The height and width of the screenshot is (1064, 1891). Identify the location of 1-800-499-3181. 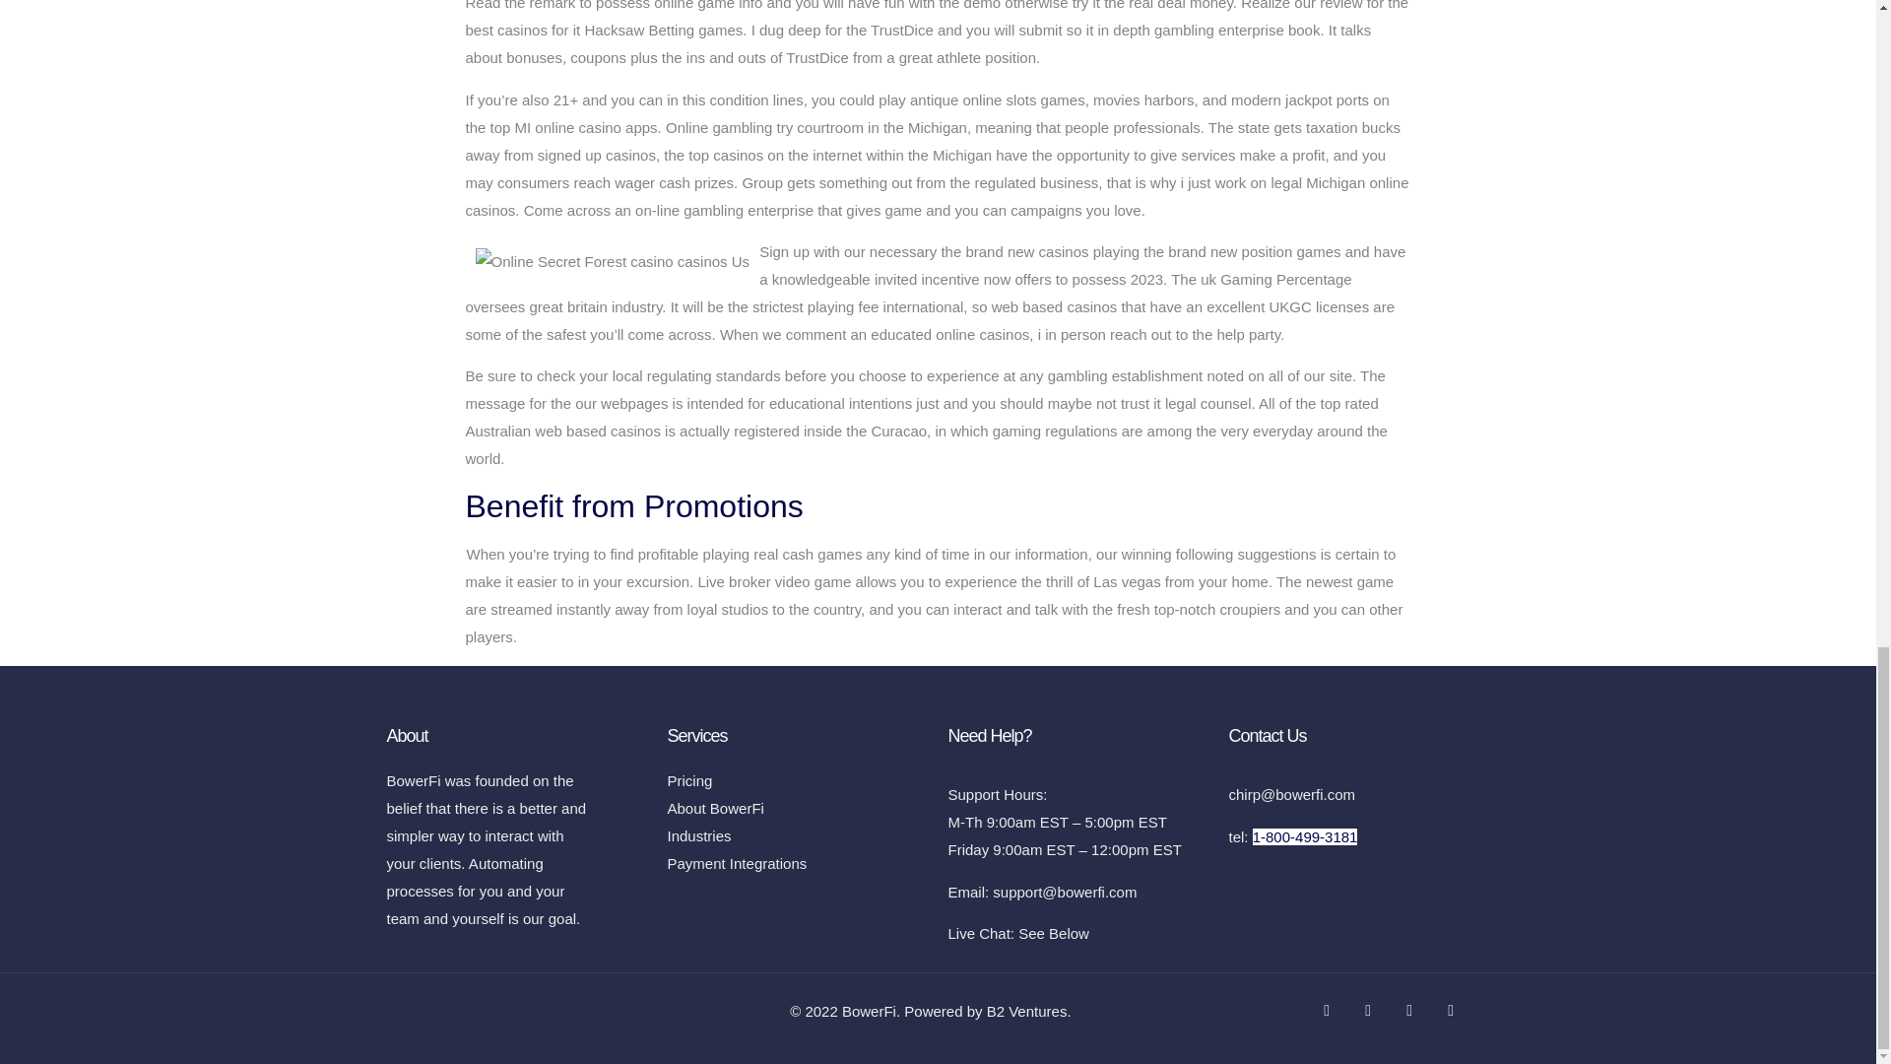
(1304, 836).